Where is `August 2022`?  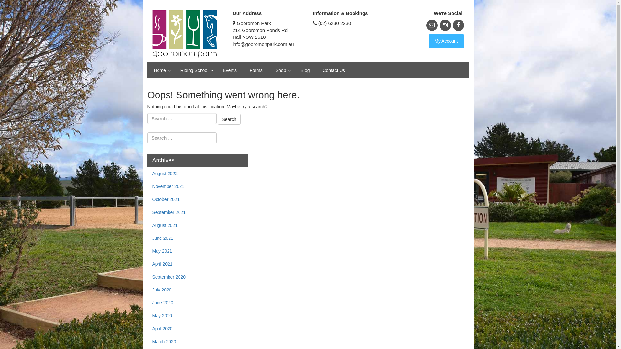 August 2022 is located at coordinates (198, 174).